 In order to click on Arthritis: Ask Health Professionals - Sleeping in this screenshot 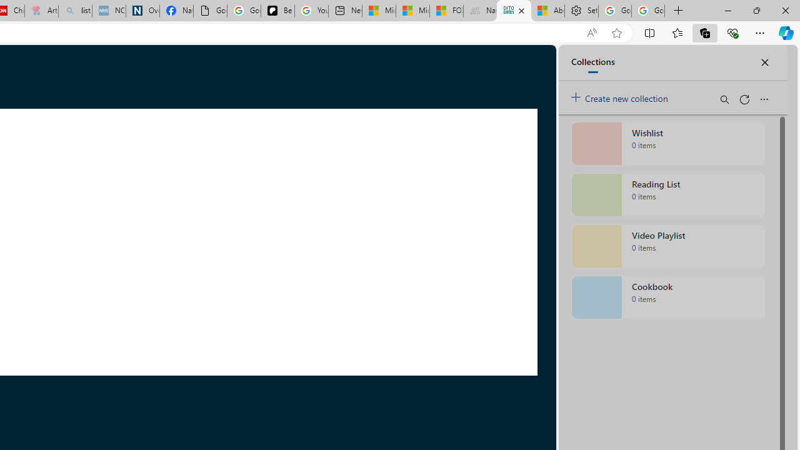, I will do `click(41, 11)`.